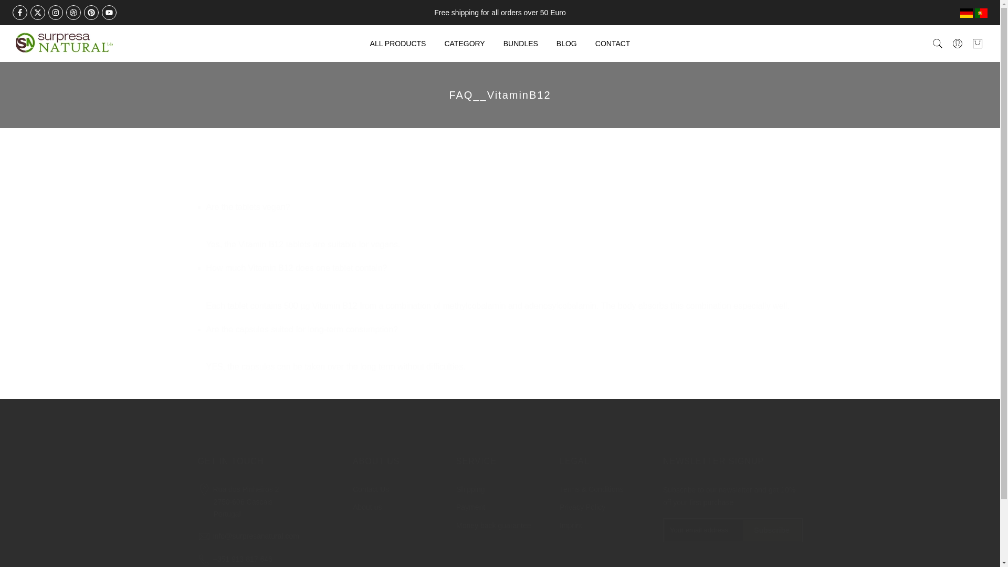 The image size is (1008, 567). What do you see at coordinates (582, 507) in the screenshot?
I see `Privacy Policy` at bounding box center [582, 507].